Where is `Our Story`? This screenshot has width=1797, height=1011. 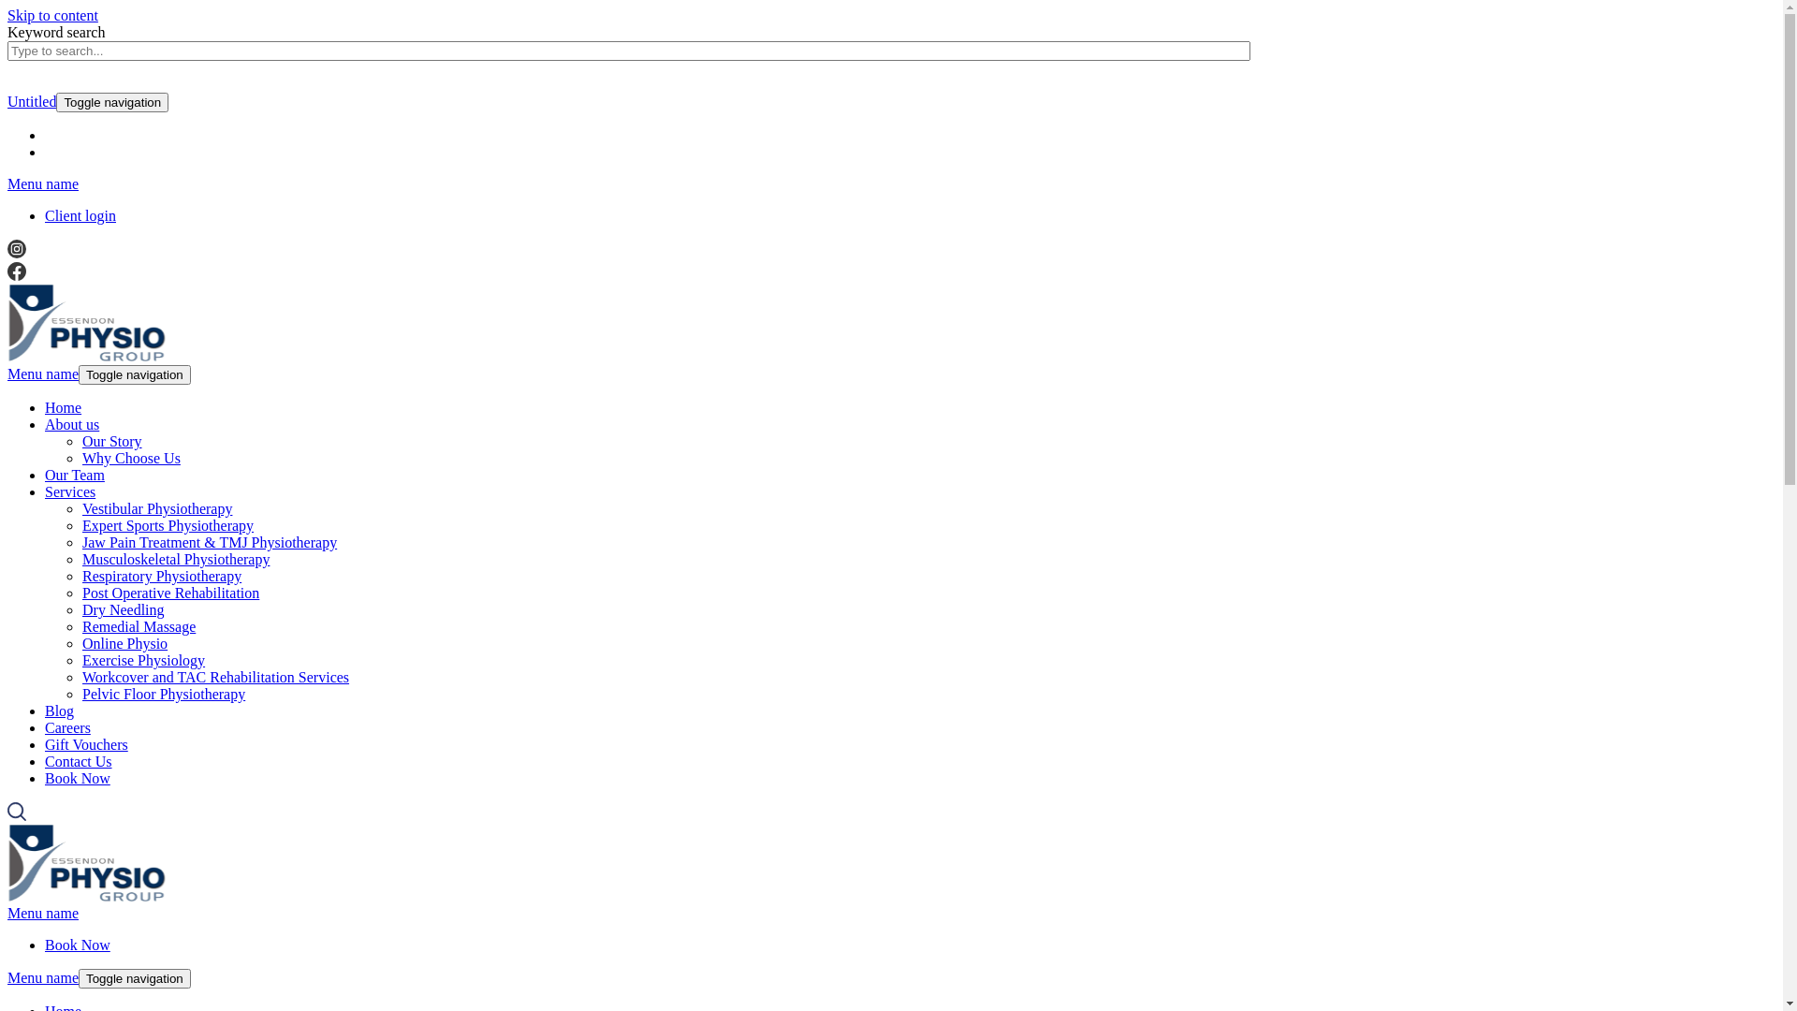 Our Story is located at coordinates (112, 442).